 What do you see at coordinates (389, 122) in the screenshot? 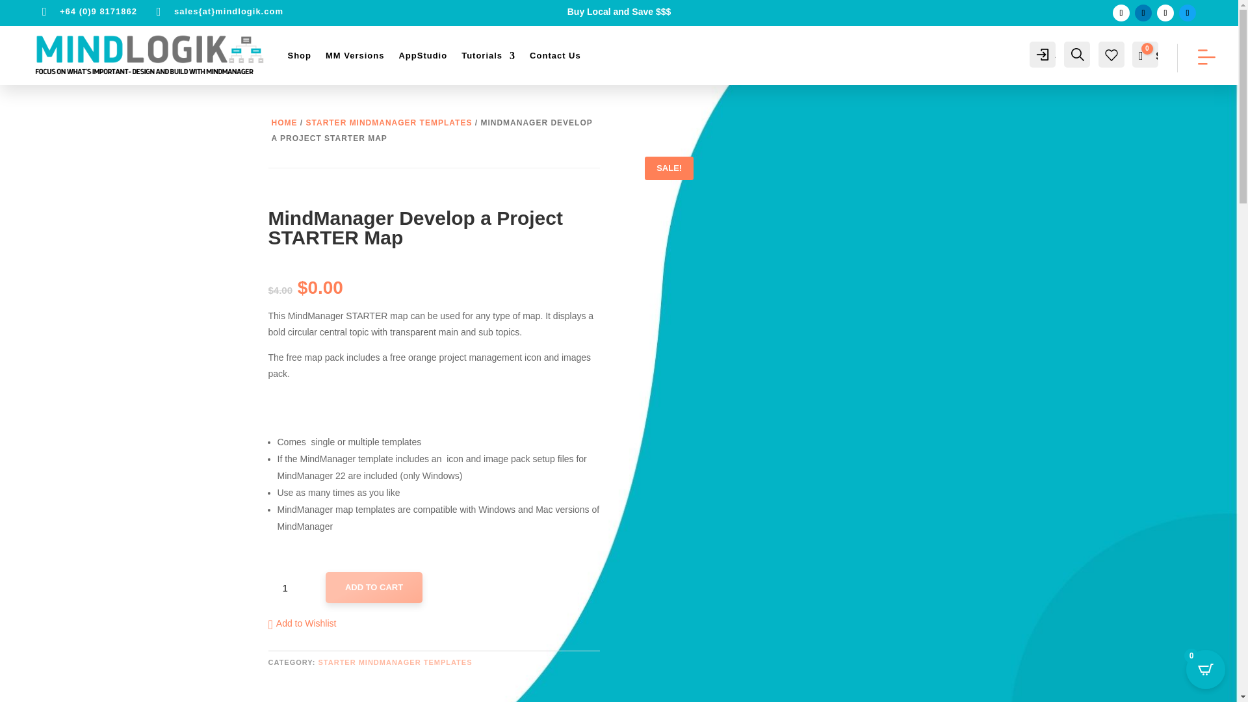
I see `STARTER MINDMANAGER TEMPLATES` at bounding box center [389, 122].